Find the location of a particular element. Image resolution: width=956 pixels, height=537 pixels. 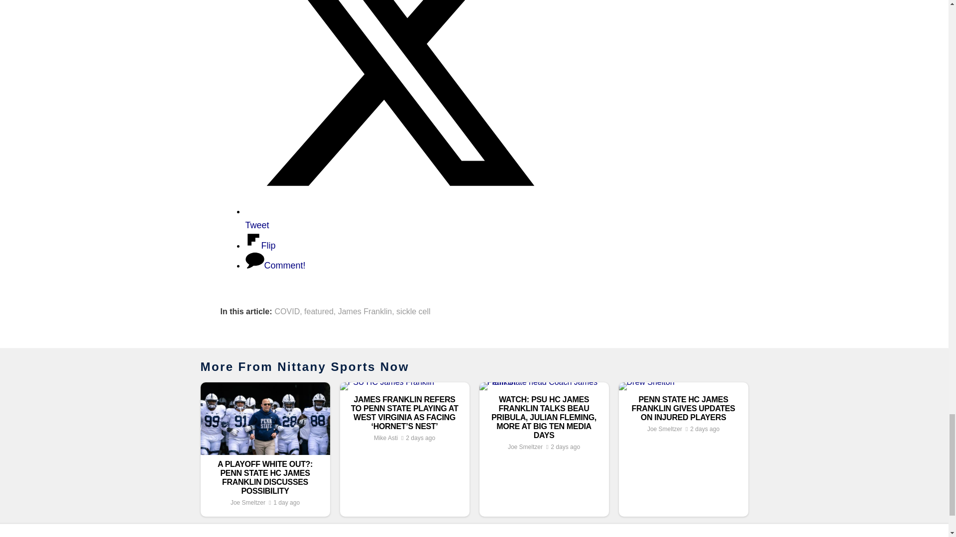

Posts by Joe Smeltzer is located at coordinates (248, 503).